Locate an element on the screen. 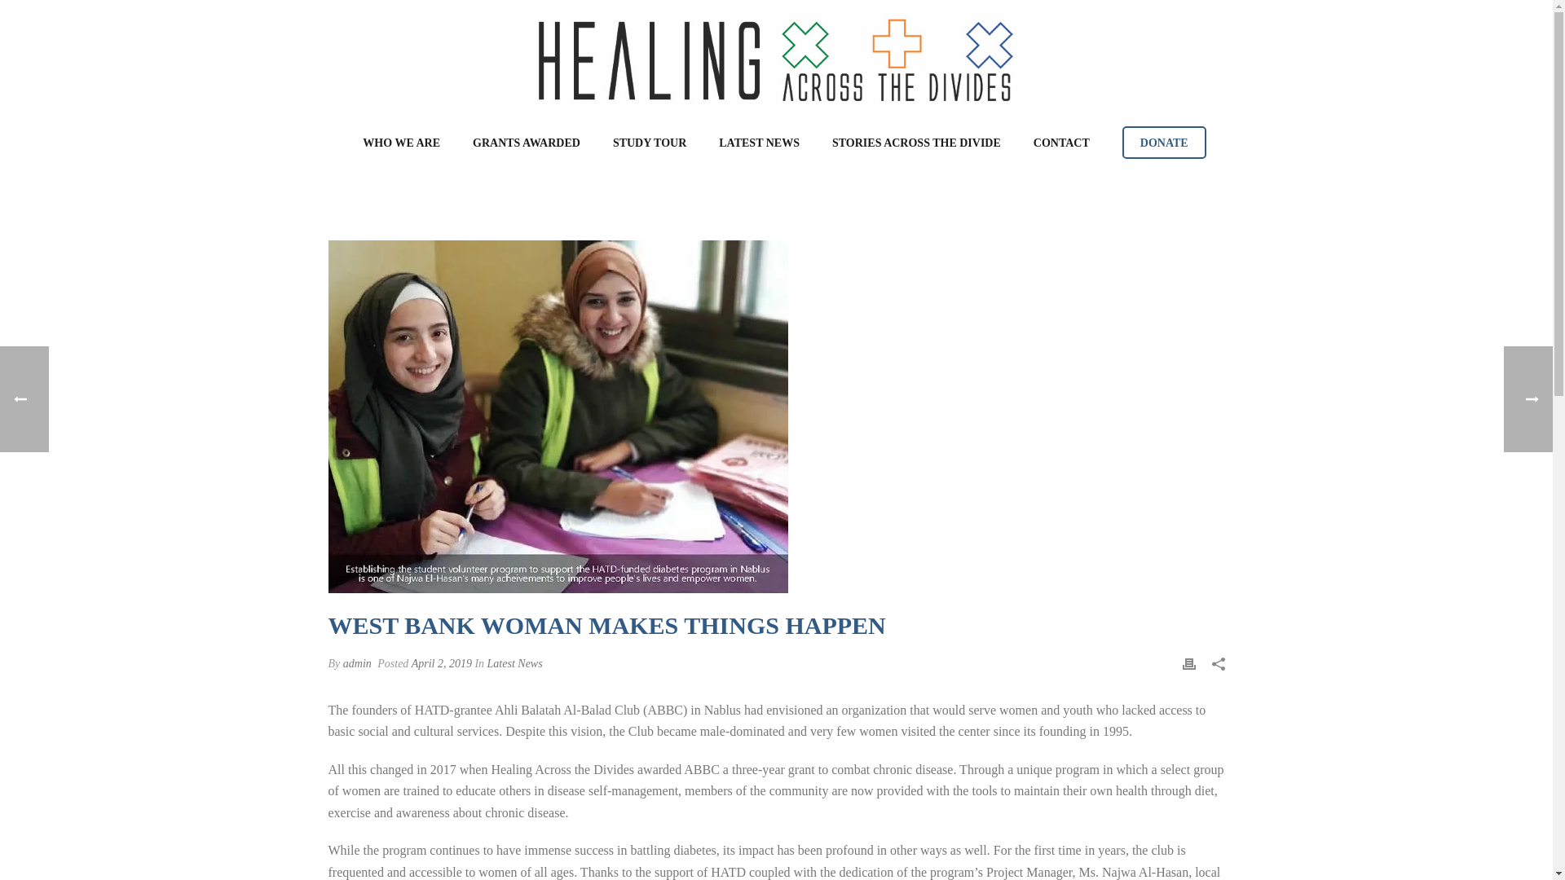  GRANTS AWARDED is located at coordinates (527, 143).